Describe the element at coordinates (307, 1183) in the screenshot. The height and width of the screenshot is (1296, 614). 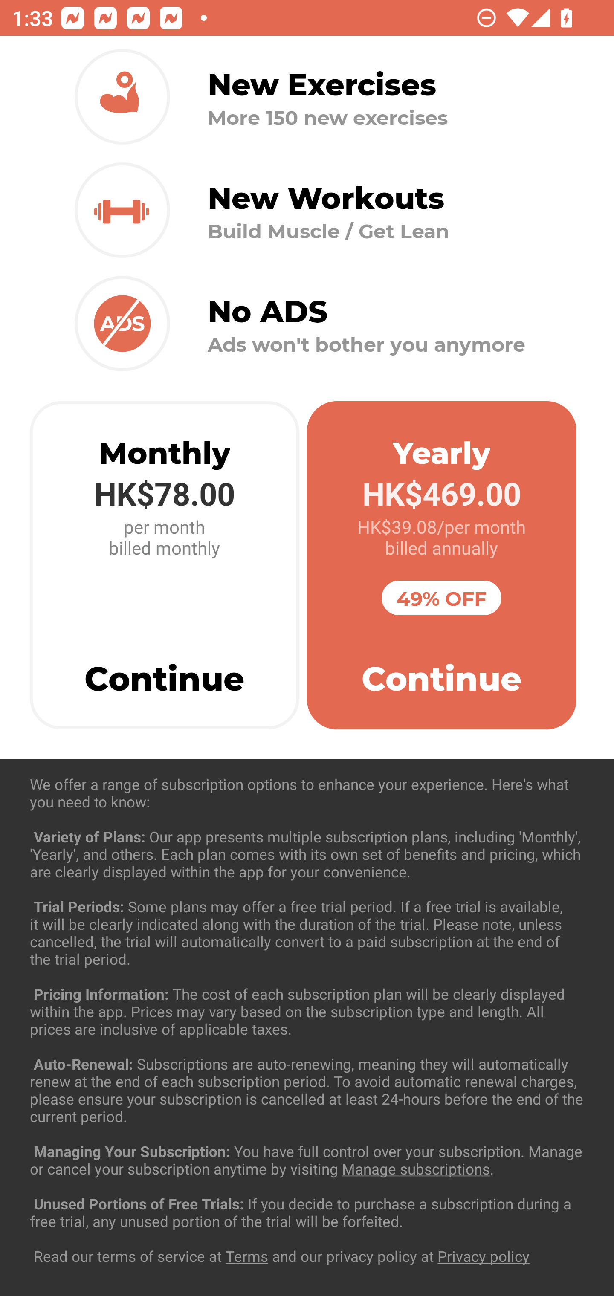
I see `Exercise Legs 36 exercises` at that location.